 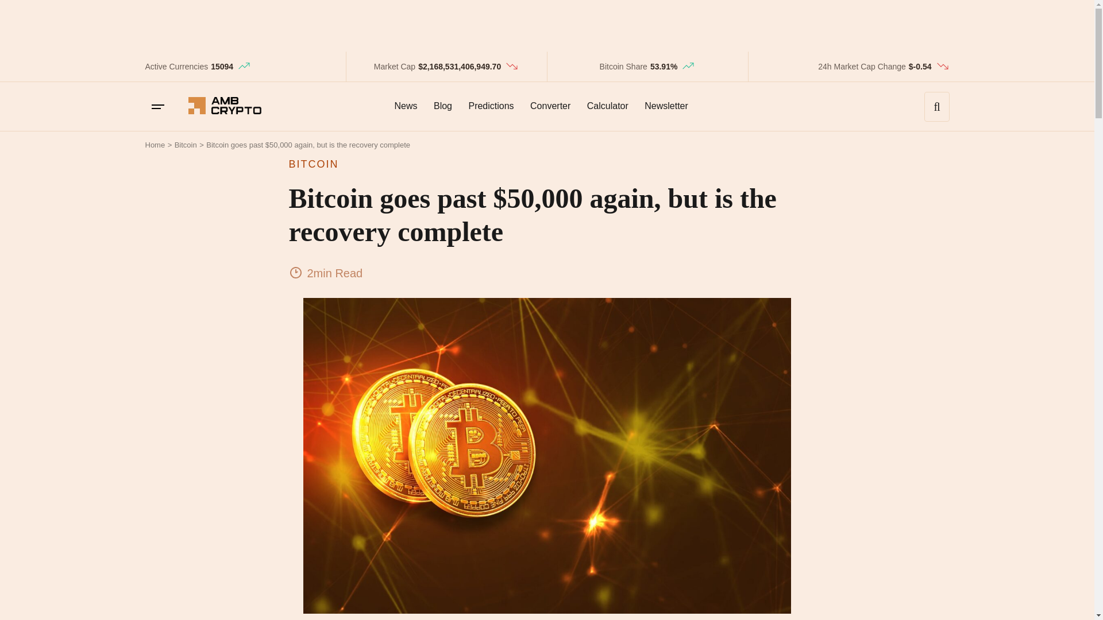 What do you see at coordinates (546, 164) in the screenshot?
I see `BITCOIN` at bounding box center [546, 164].